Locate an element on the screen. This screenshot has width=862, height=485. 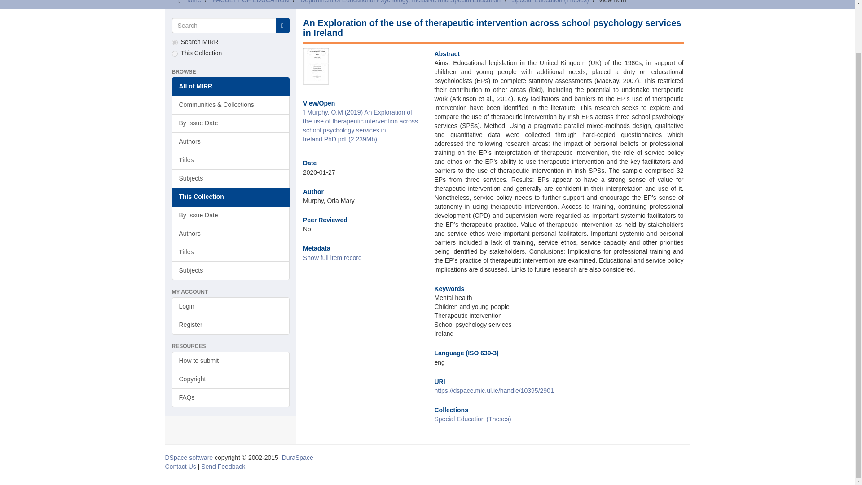
How to submit is located at coordinates (231, 361).